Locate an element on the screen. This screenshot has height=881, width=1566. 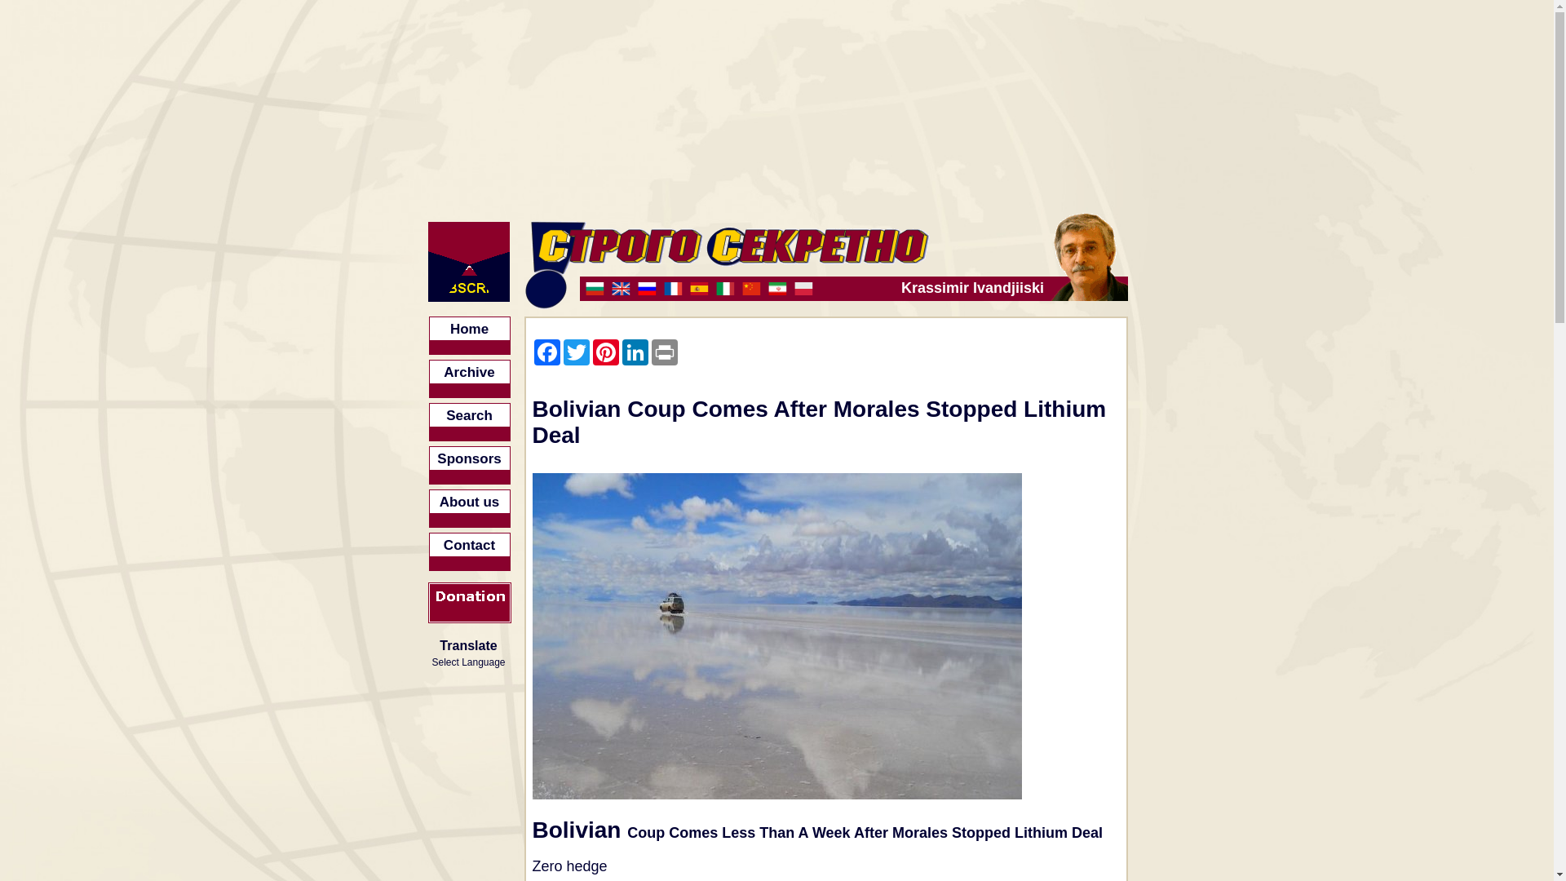
Advertisement is located at coordinates (1263, 801).